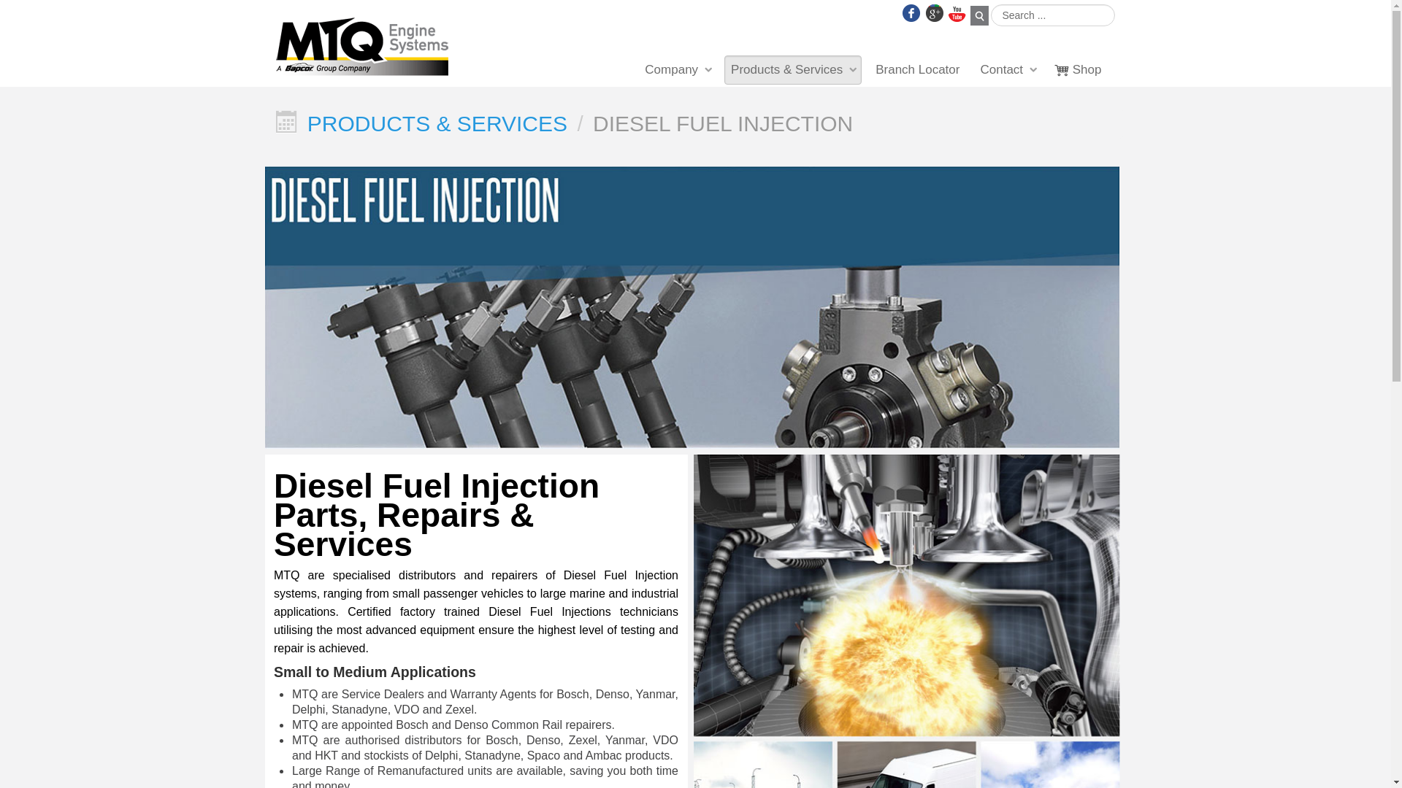 The height and width of the screenshot is (788, 1402). What do you see at coordinates (1079, 70) in the screenshot?
I see `Shop` at bounding box center [1079, 70].